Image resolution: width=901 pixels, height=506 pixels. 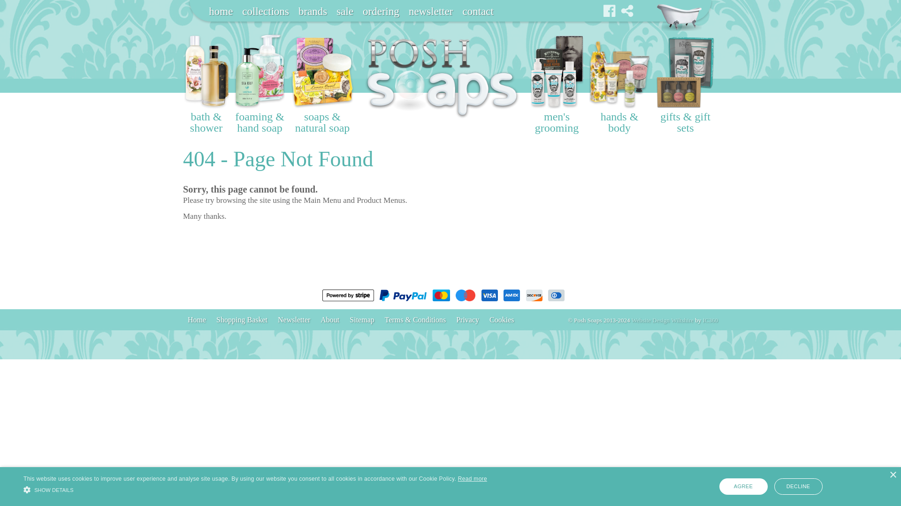 I want to click on Privacy, so click(x=467, y=320).